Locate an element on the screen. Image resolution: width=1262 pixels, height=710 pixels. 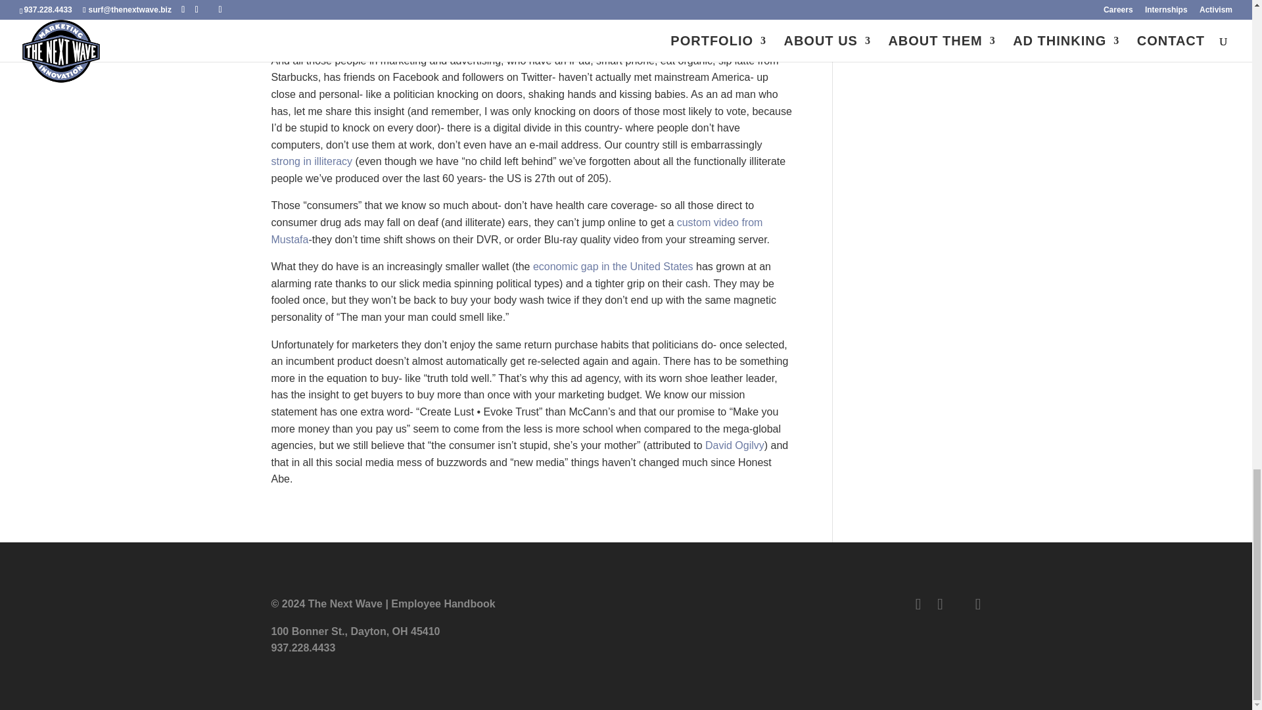
link to David Ogilvy on wikipedia is located at coordinates (735, 444).